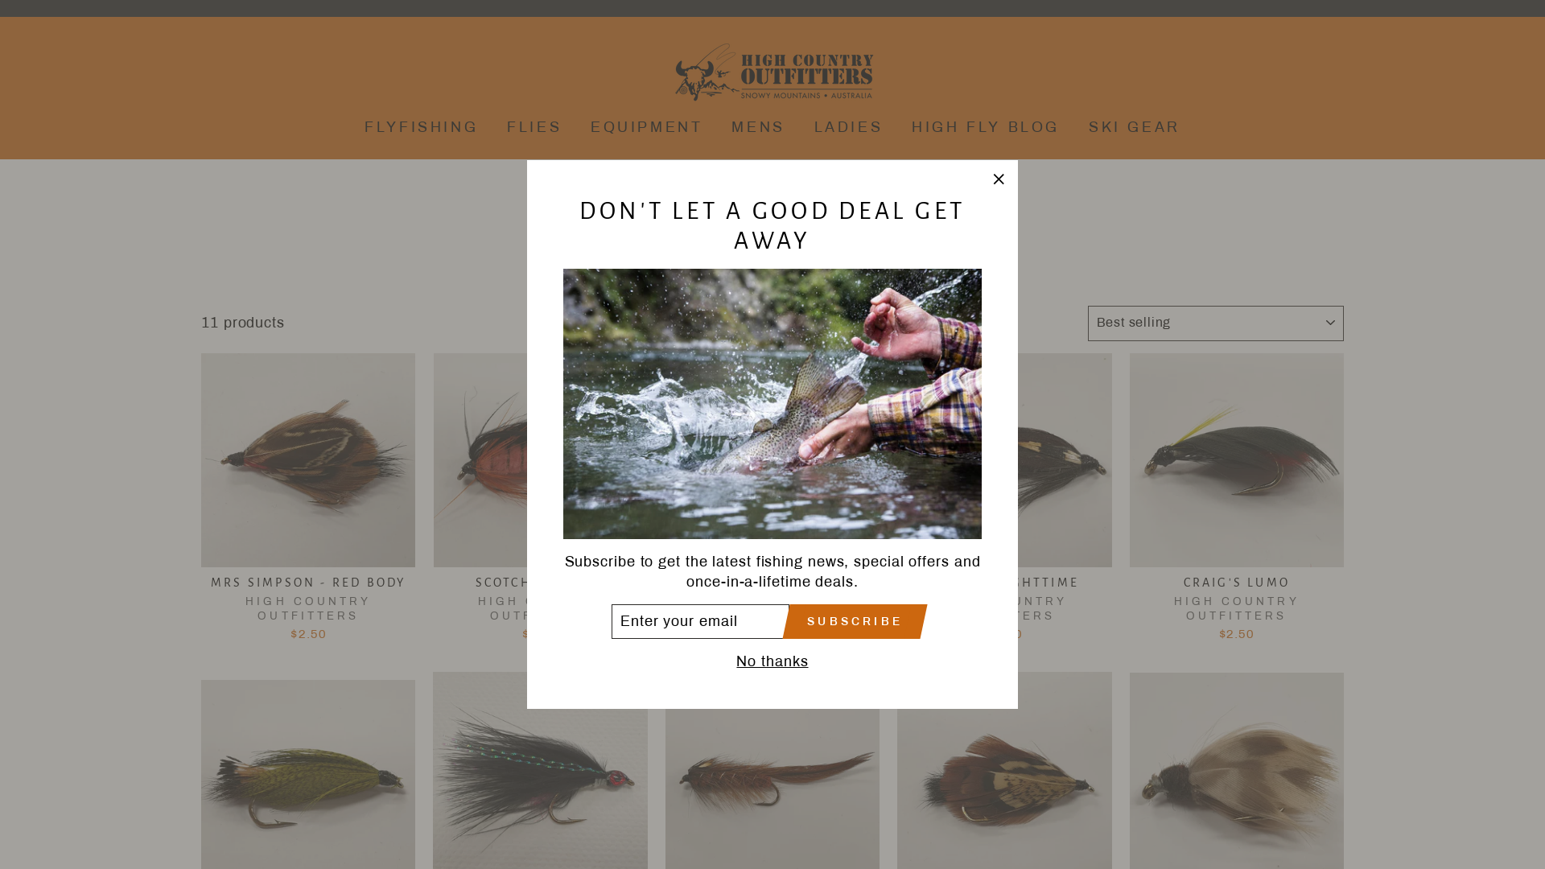 The height and width of the screenshot is (869, 1545). I want to click on "Close (esc)", so click(999, 179).